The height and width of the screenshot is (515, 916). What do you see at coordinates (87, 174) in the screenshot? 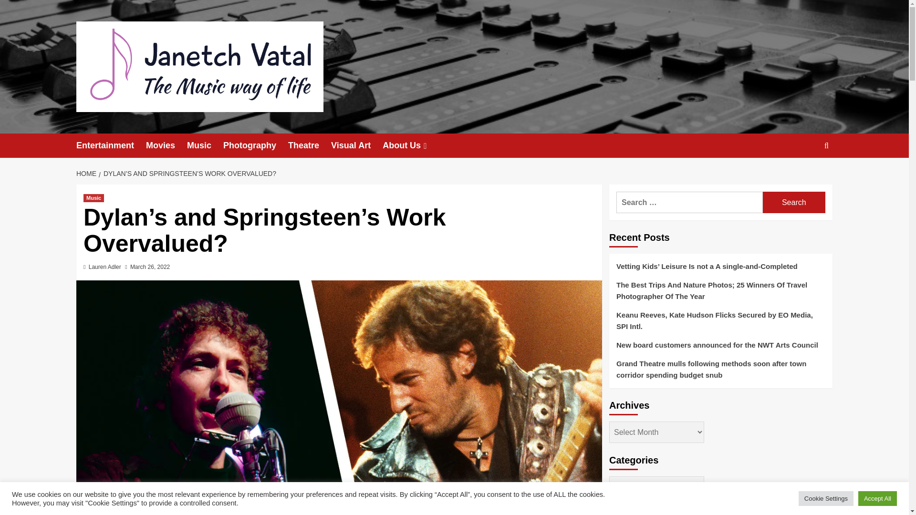
I see `HOME` at bounding box center [87, 174].